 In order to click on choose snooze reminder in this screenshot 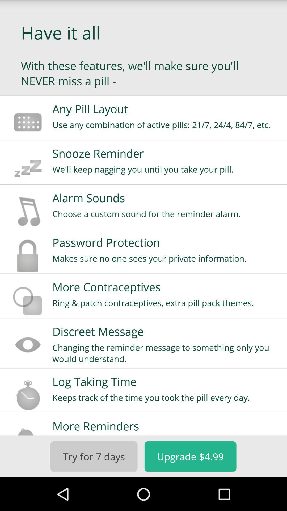, I will do `click(166, 153)`.